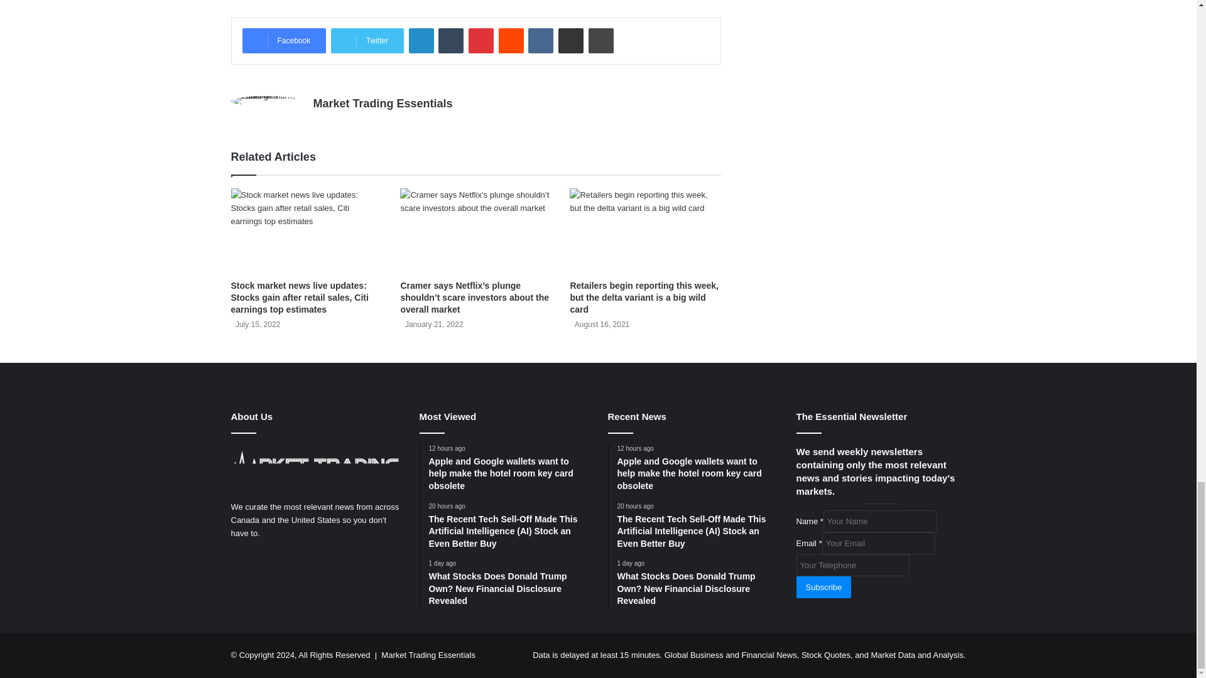 The width and height of the screenshot is (1206, 678). I want to click on Facebook, so click(284, 41).